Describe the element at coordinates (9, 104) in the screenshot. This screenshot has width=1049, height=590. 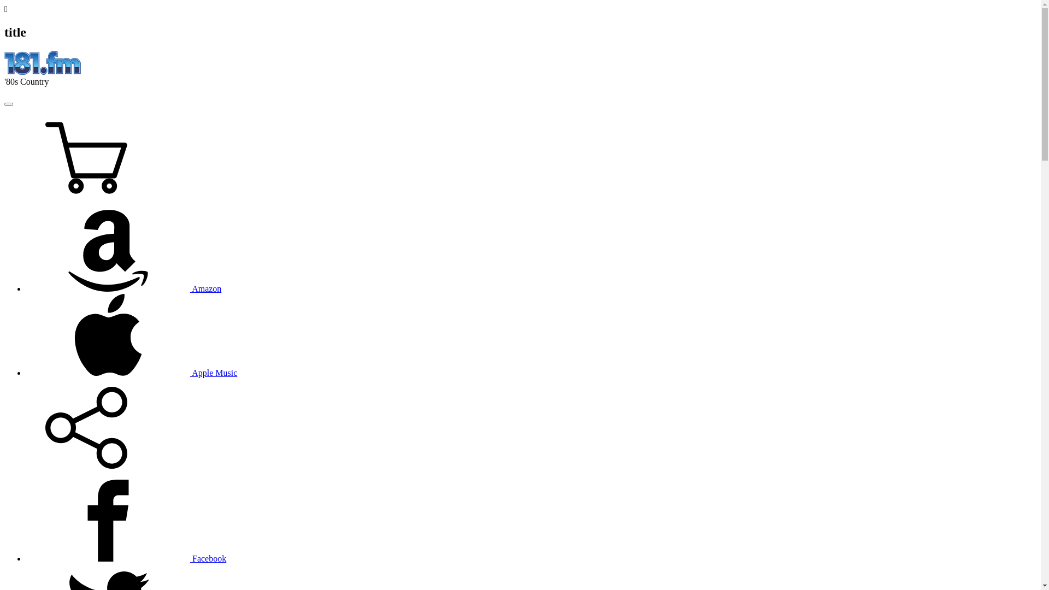
I see `Play/Stop` at that location.